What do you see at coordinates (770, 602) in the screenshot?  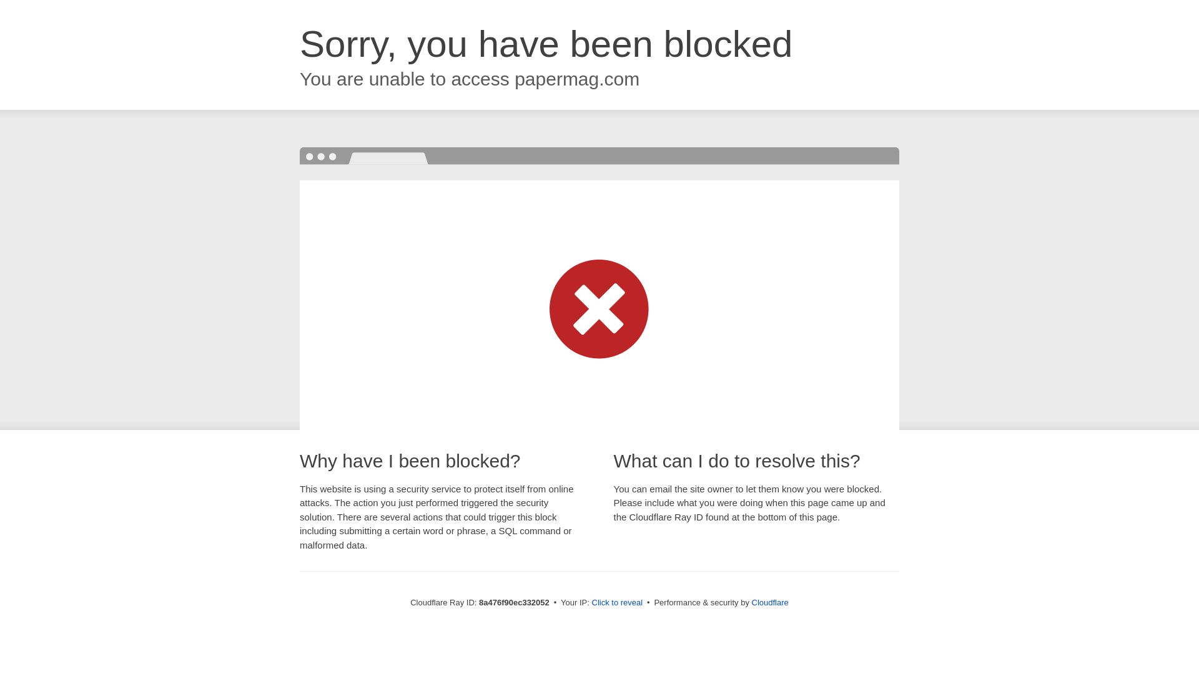 I see `Cloudflare` at bounding box center [770, 602].